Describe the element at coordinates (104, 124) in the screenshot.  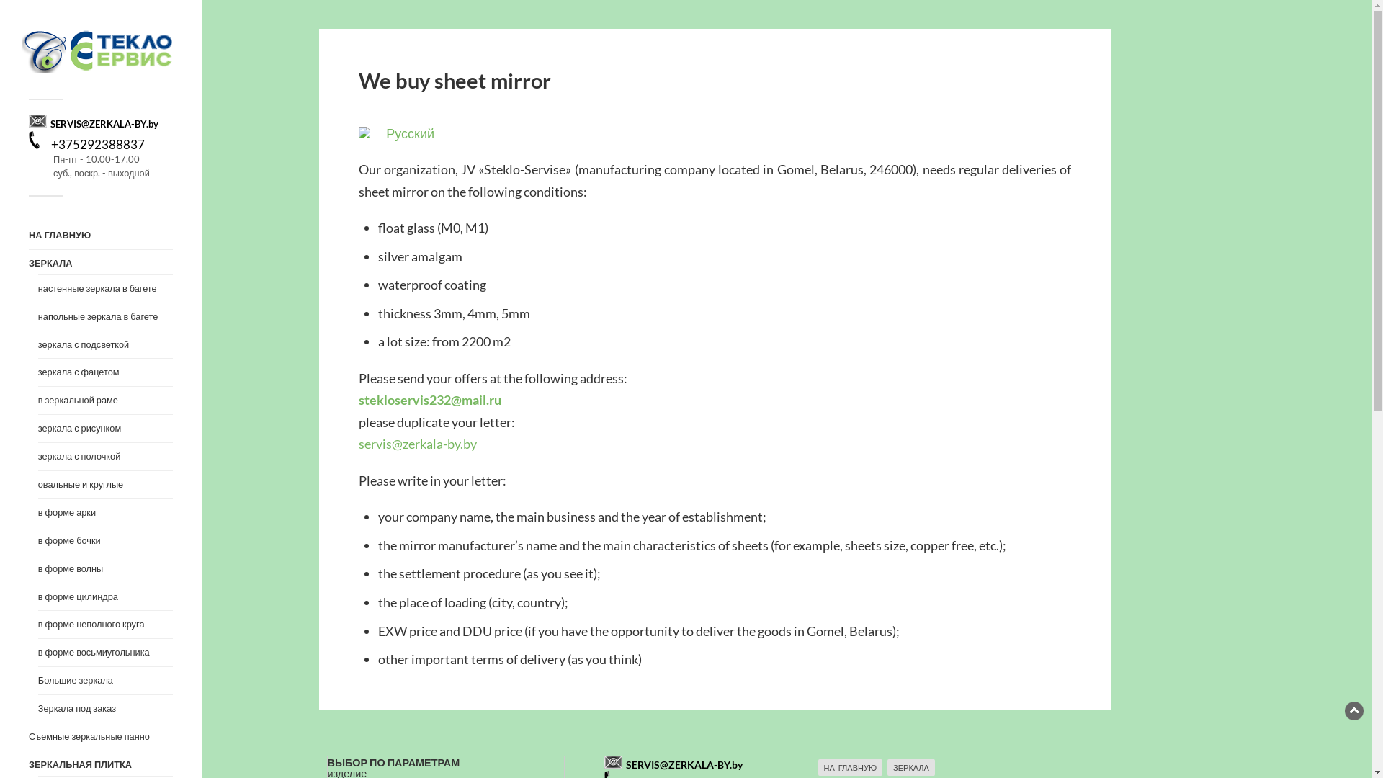
I see `SERVIS@ZERKALA-BY.by` at that location.